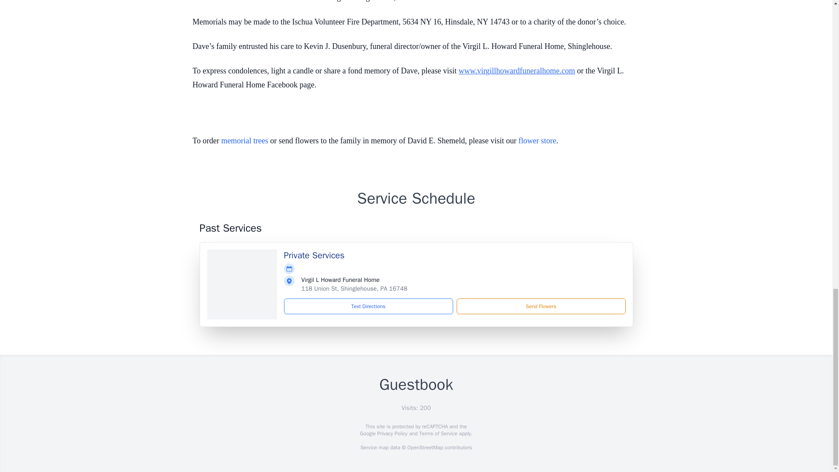  I want to click on Send Flowers, so click(541, 306).